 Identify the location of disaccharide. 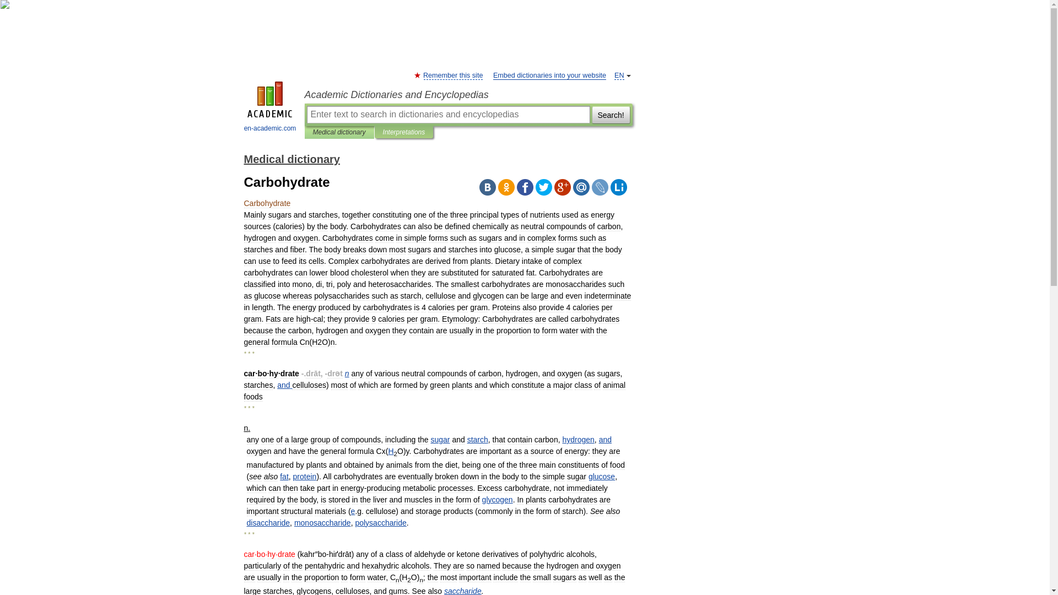
(268, 522).